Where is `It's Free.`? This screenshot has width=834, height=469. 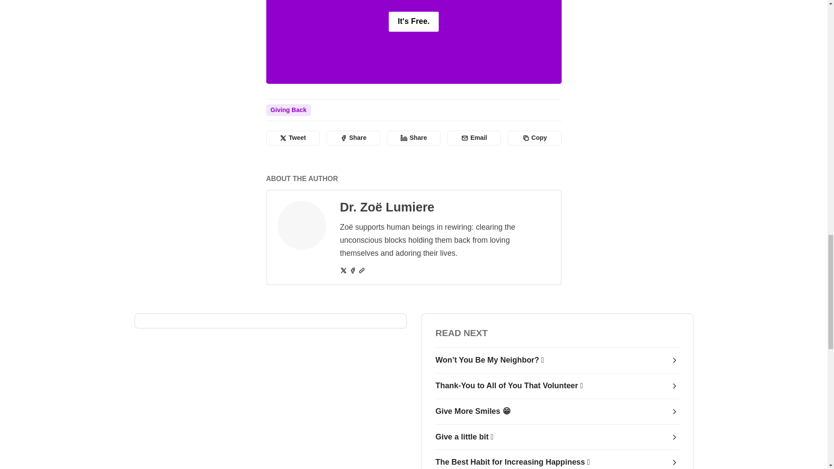 It's Free. is located at coordinates (414, 22).